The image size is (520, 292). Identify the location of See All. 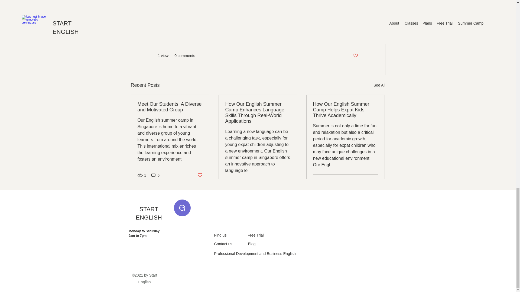
(379, 85).